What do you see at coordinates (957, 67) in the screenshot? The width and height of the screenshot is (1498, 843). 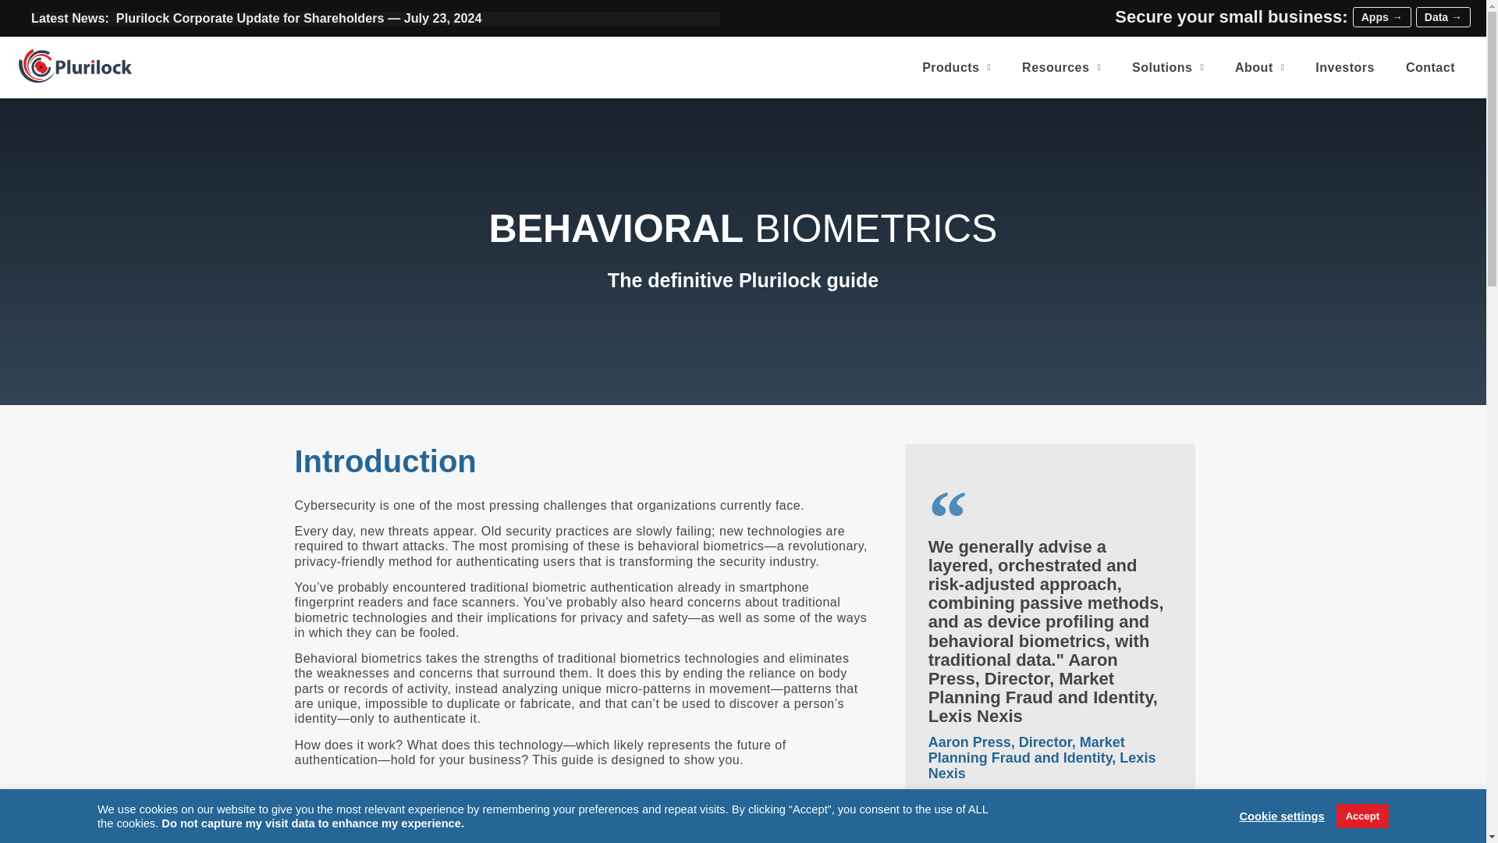 I see `Products` at bounding box center [957, 67].